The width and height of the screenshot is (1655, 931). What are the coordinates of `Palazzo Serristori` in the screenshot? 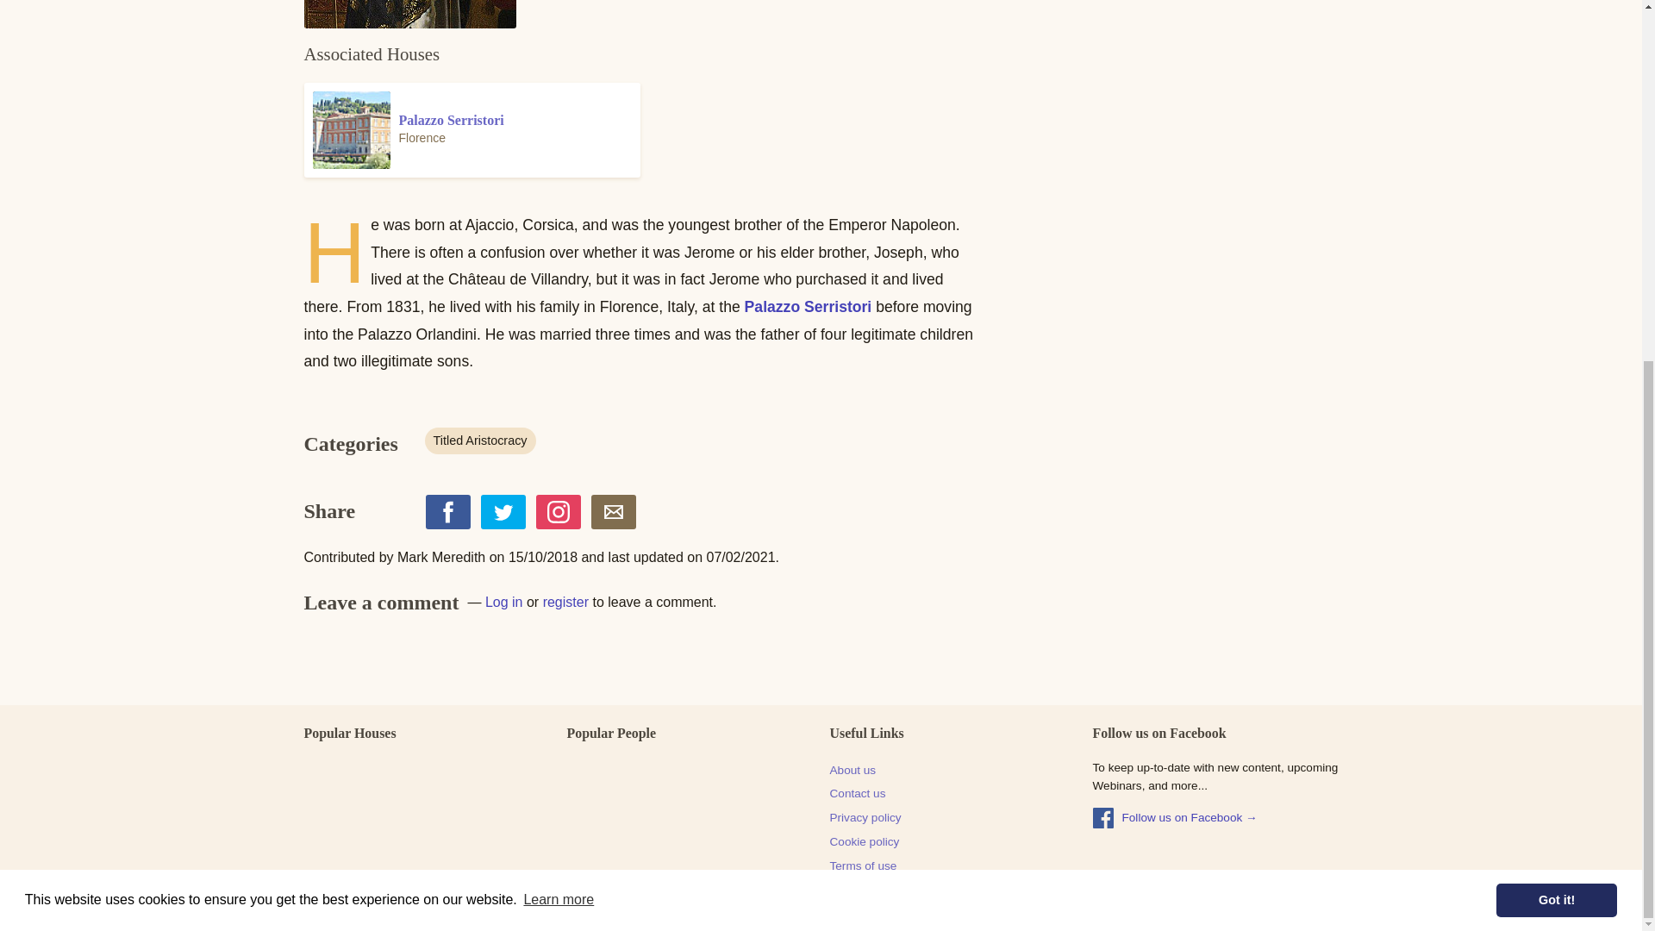 It's located at (471, 130).